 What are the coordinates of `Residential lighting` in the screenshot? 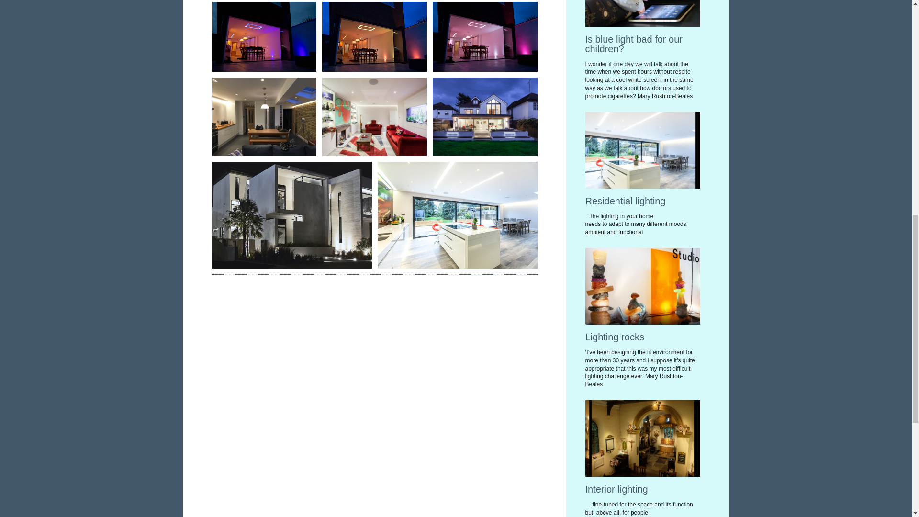 It's located at (625, 201).